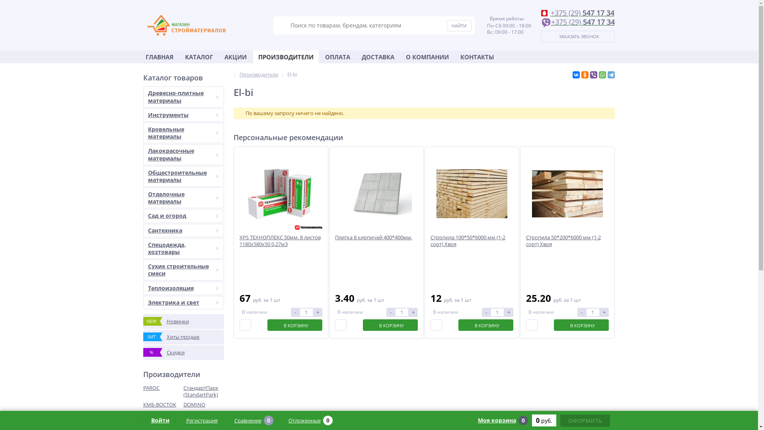 The height and width of the screenshot is (430, 764). I want to click on +, so click(318, 312).